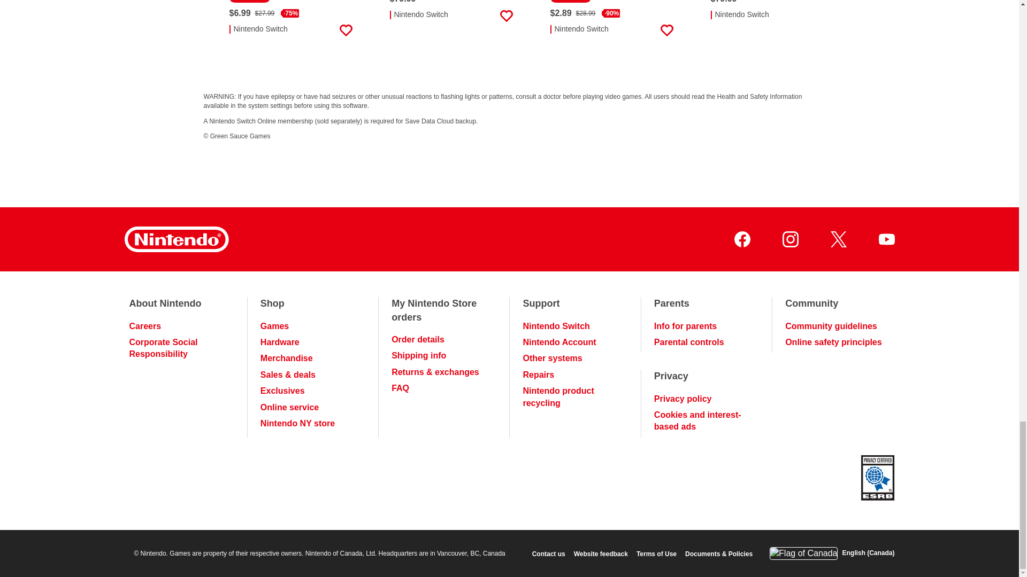  I want to click on Nintendo on Twitter, so click(838, 239).